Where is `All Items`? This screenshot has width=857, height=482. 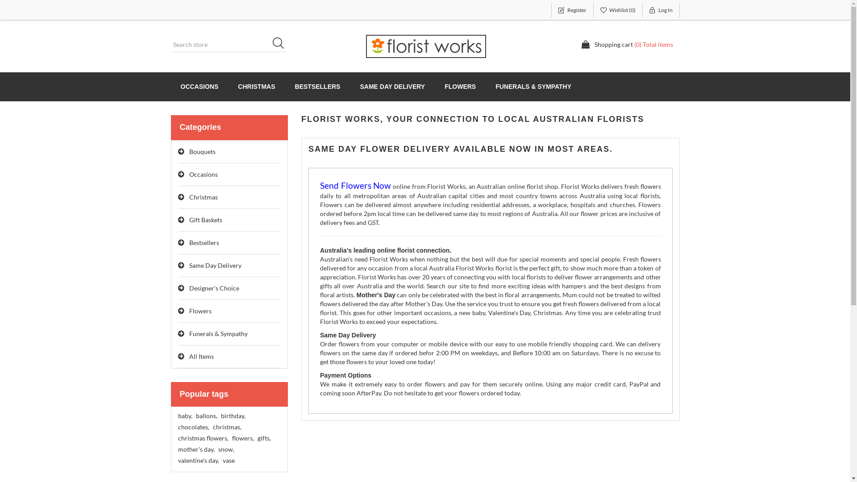
All Items is located at coordinates (229, 357).